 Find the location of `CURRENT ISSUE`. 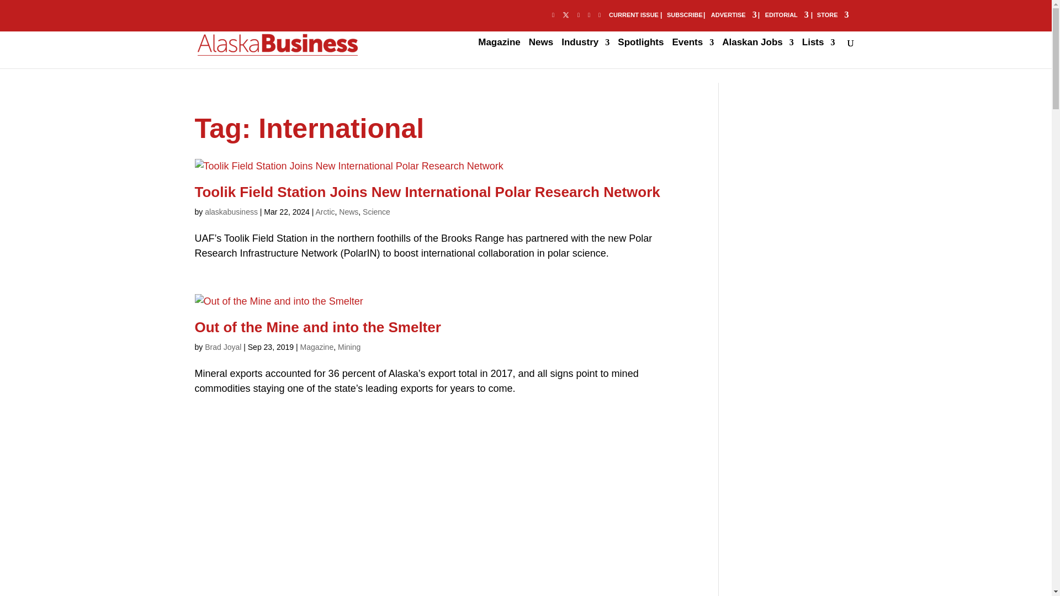

CURRENT ISSUE is located at coordinates (633, 17).